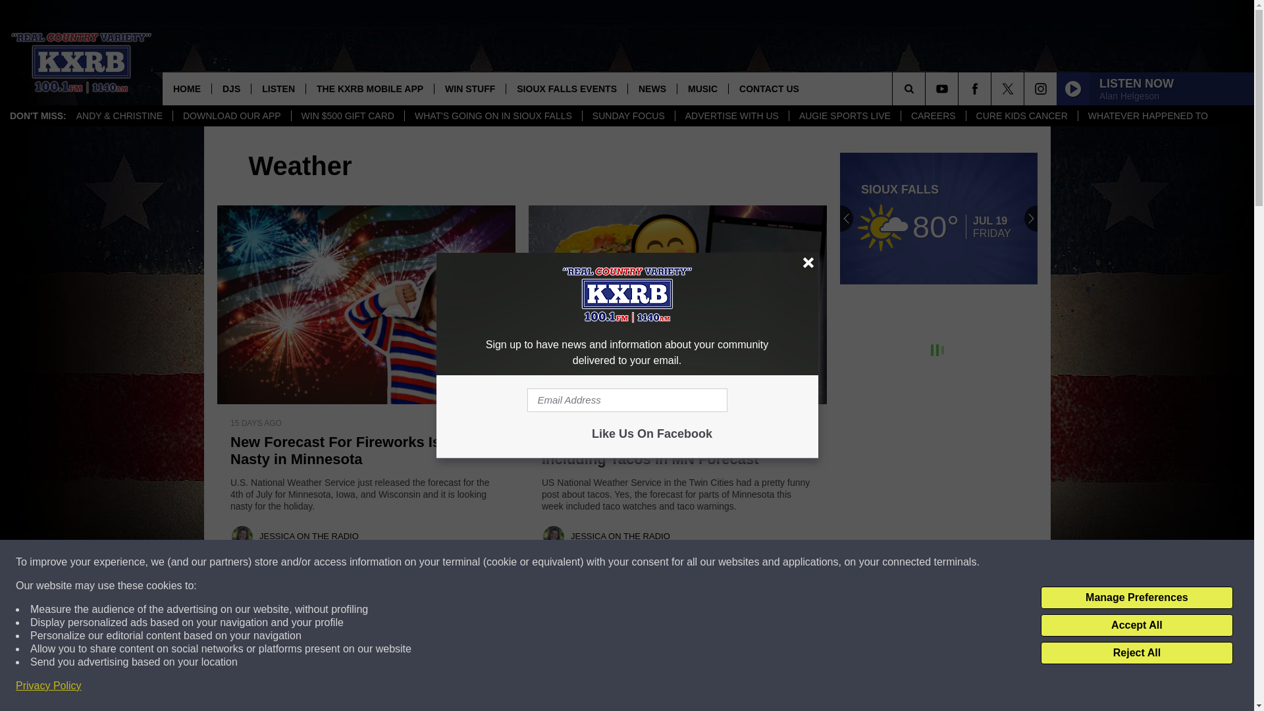 The width and height of the screenshot is (1264, 711). What do you see at coordinates (1136, 653) in the screenshot?
I see `Reject All` at bounding box center [1136, 653].